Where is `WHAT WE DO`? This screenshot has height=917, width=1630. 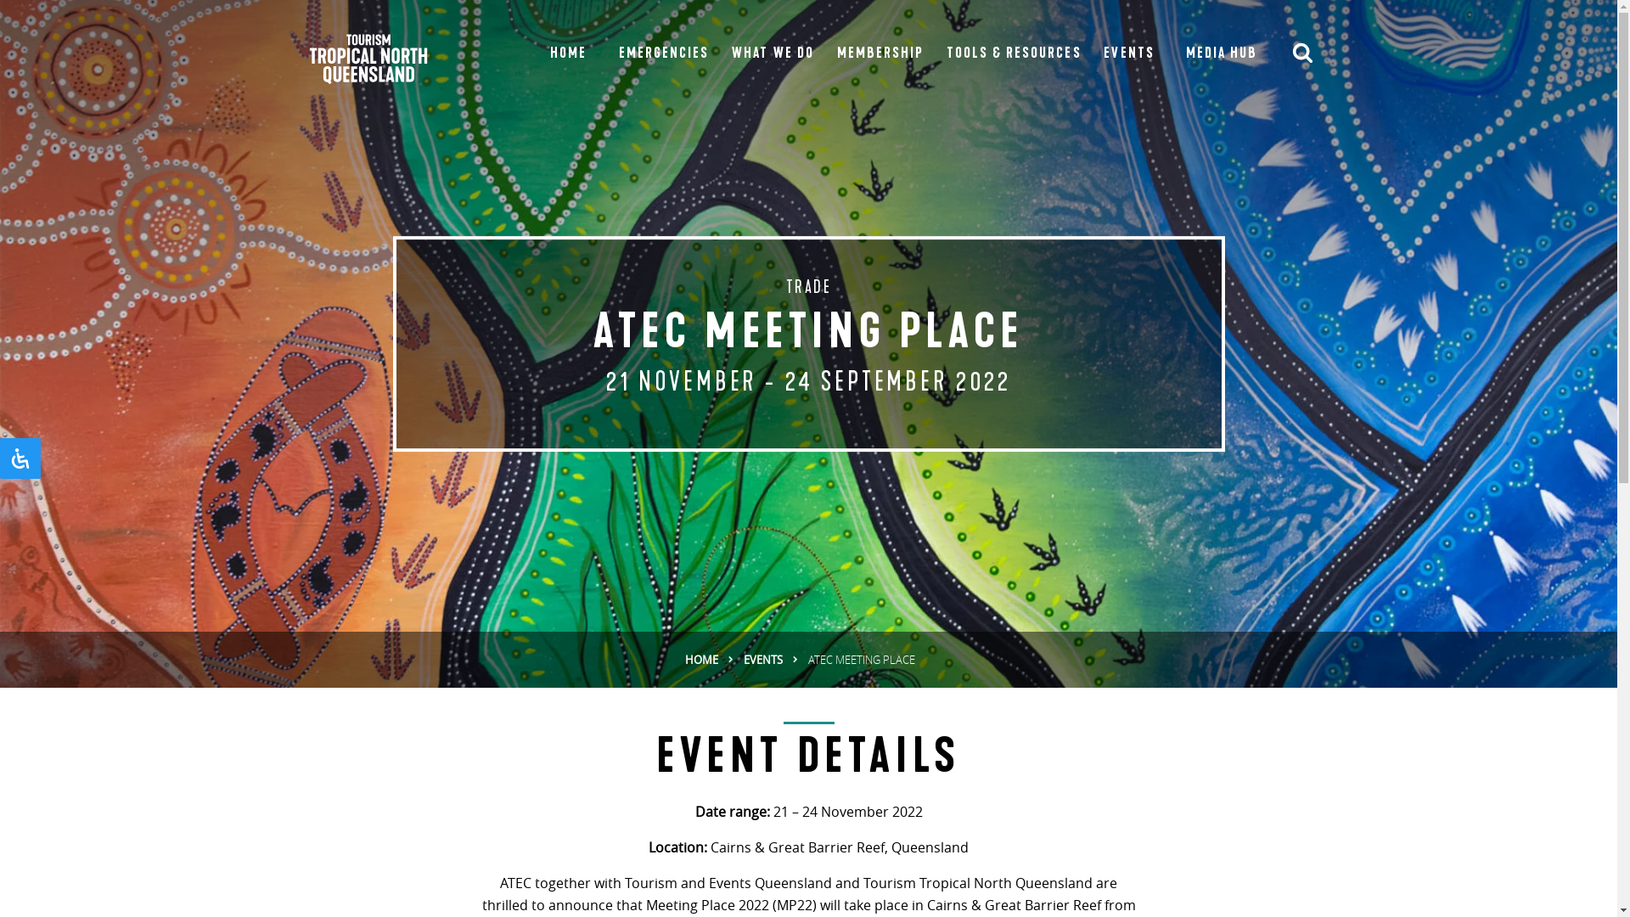
WHAT WE DO is located at coordinates (773, 53).